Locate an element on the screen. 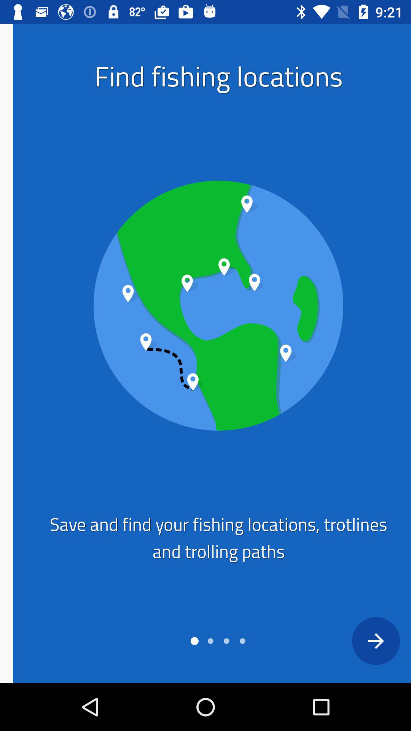 Image resolution: width=411 pixels, height=731 pixels. go next is located at coordinates (363, 641).